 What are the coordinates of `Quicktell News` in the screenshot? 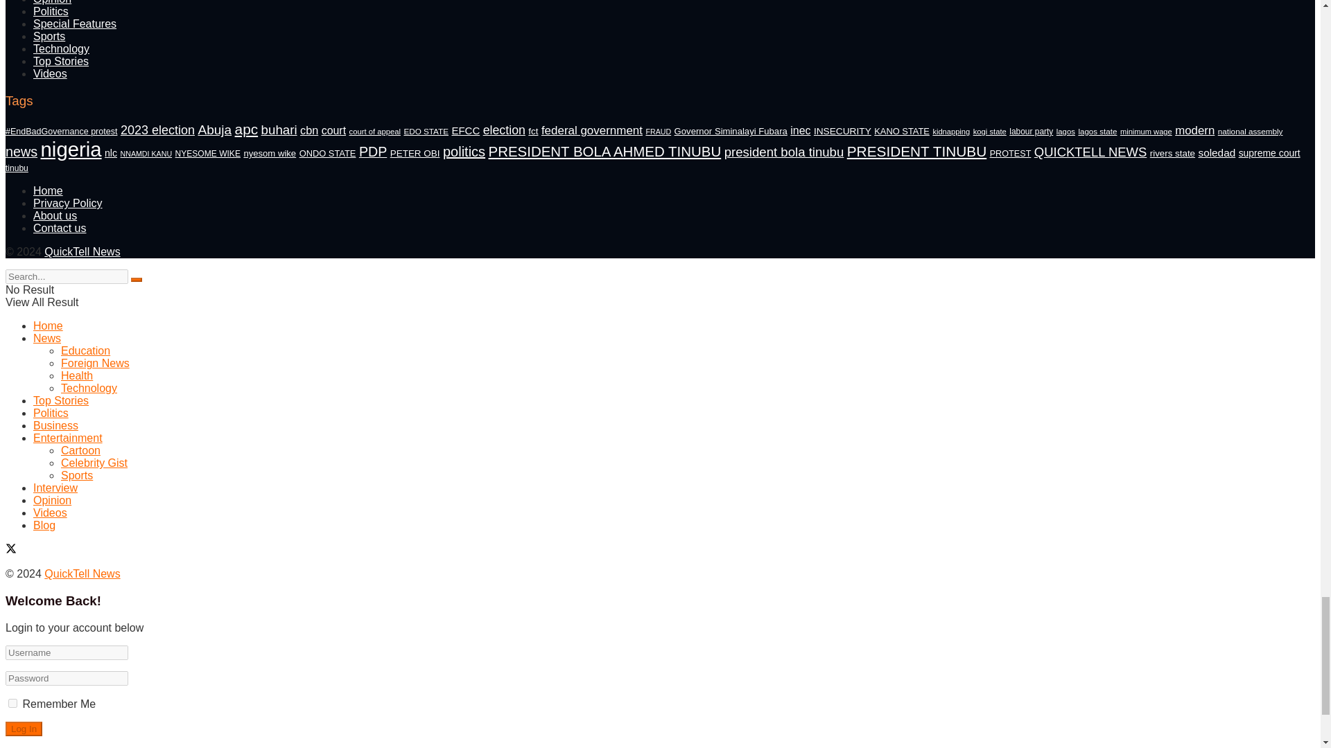 It's located at (82, 573).